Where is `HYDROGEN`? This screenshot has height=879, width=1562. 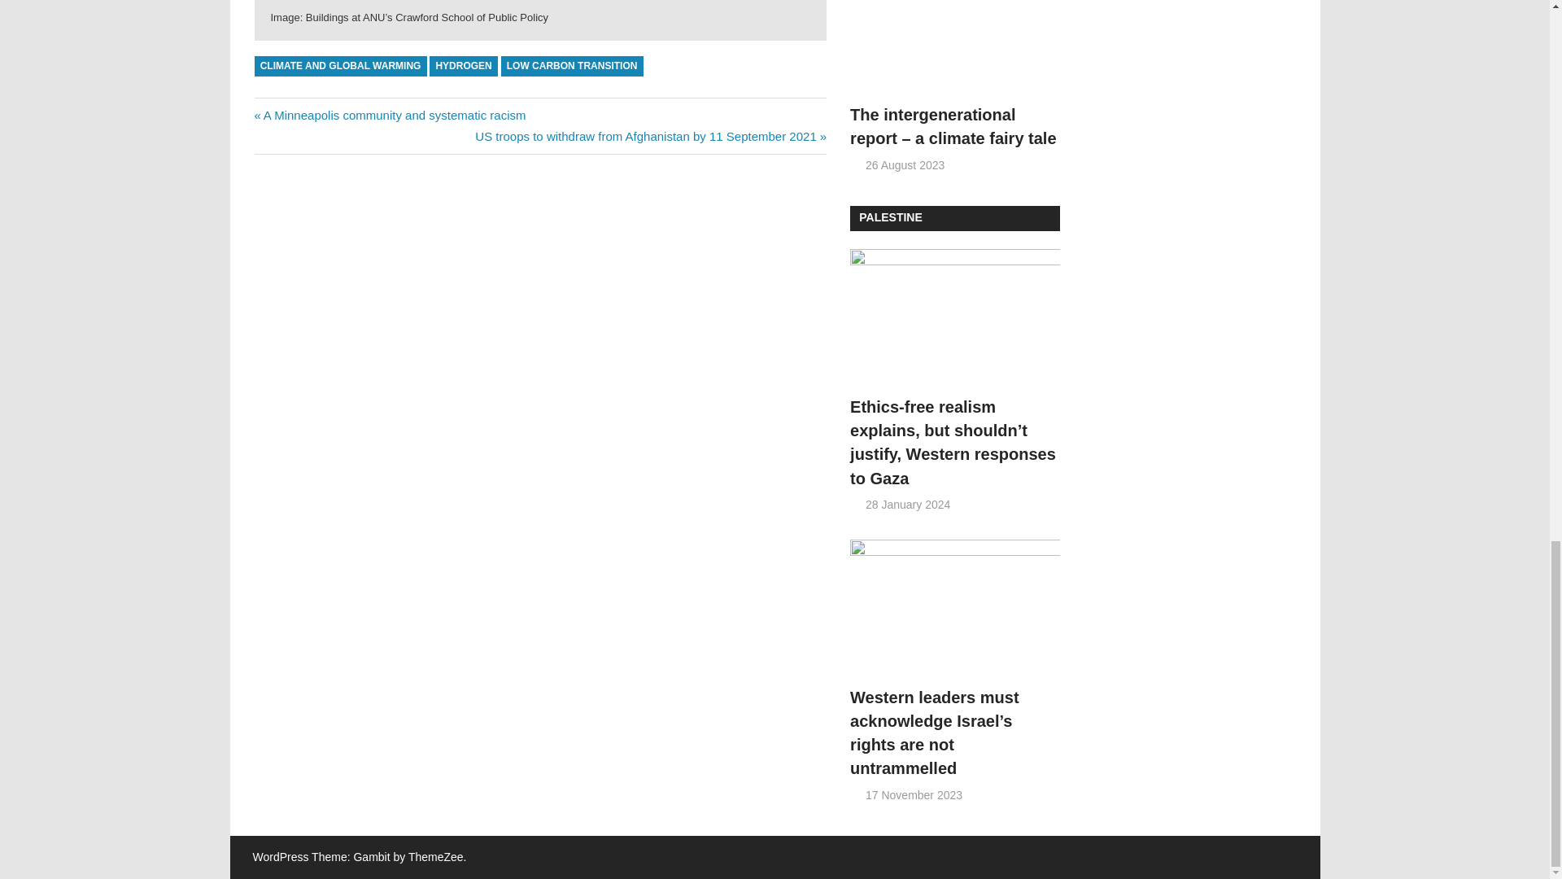 HYDROGEN is located at coordinates (464, 66).